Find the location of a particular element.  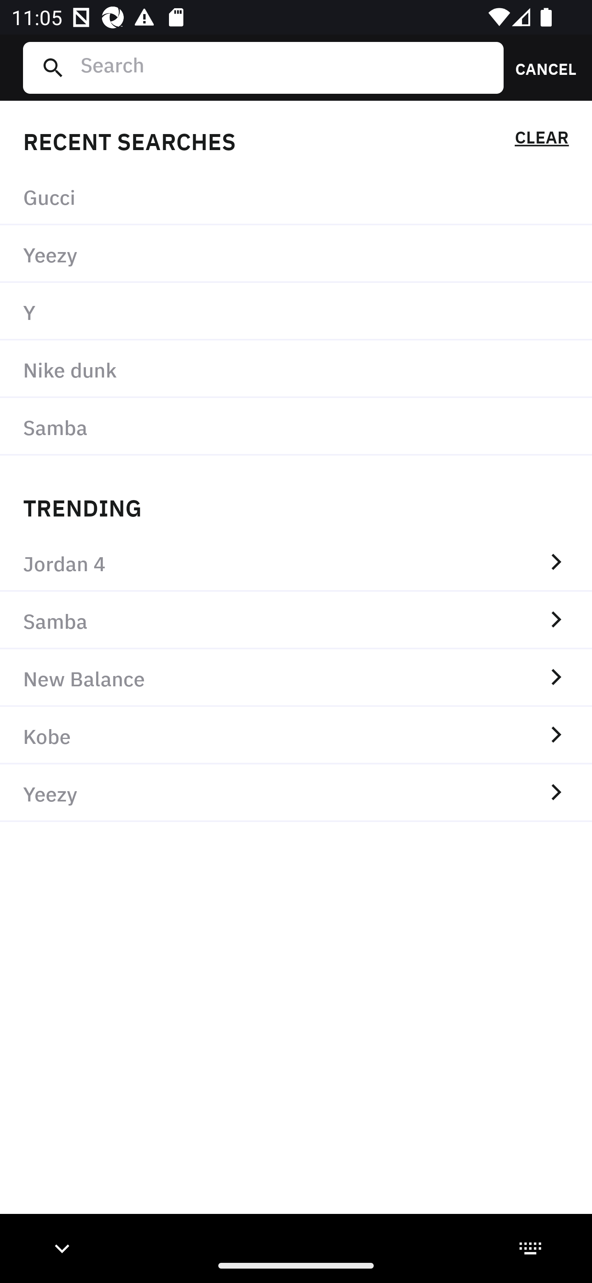

CANCEL is located at coordinates (540, 67).